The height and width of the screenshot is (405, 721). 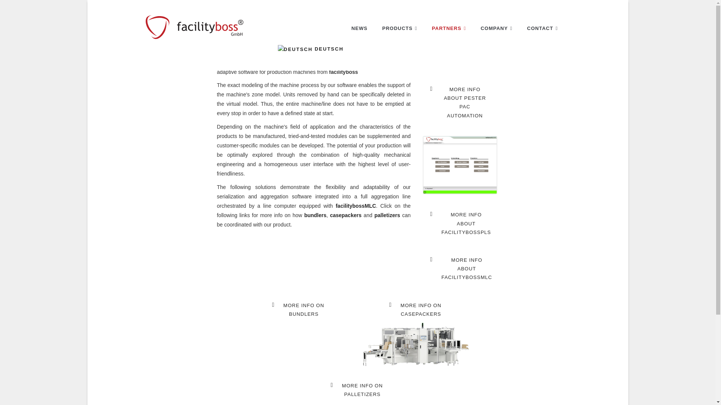 What do you see at coordinates (195, 25) in the screenshot?
I see `MORE INFO ABOUT PESTER PAC AUTOMATION` at bounding box center [195, 25].